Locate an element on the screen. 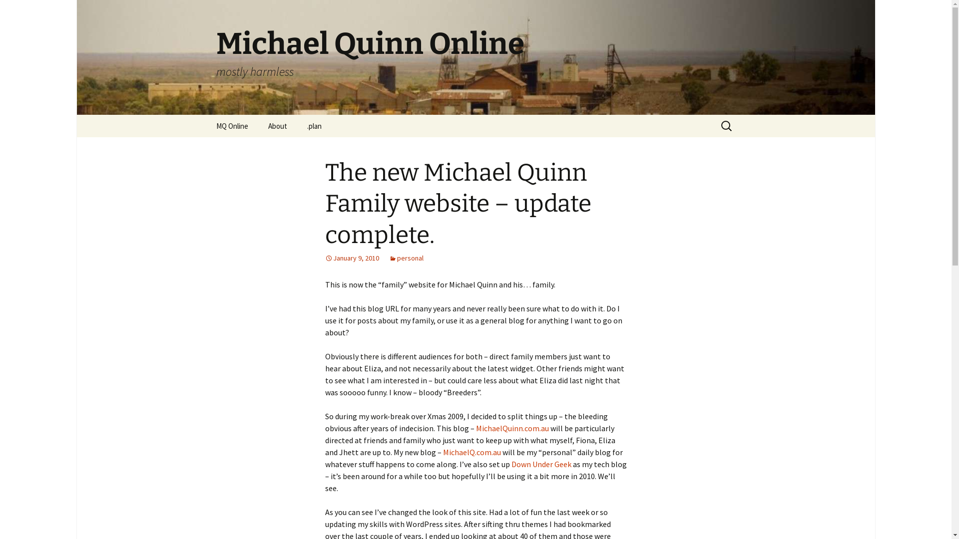  MichaelQ.com.au is located at coordinates (472, 452).